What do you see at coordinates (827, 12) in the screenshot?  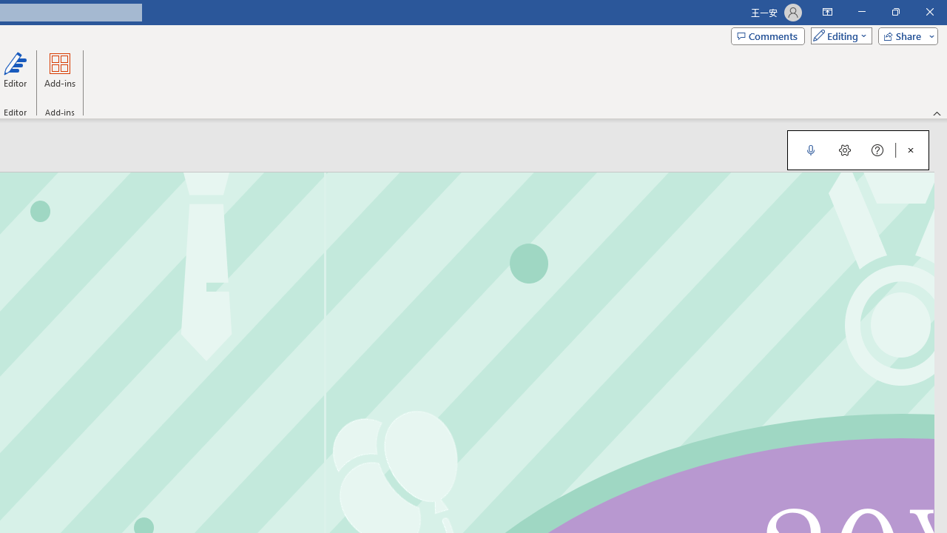 I see `Ribbon Display Options` at bounding box center [827, 12].